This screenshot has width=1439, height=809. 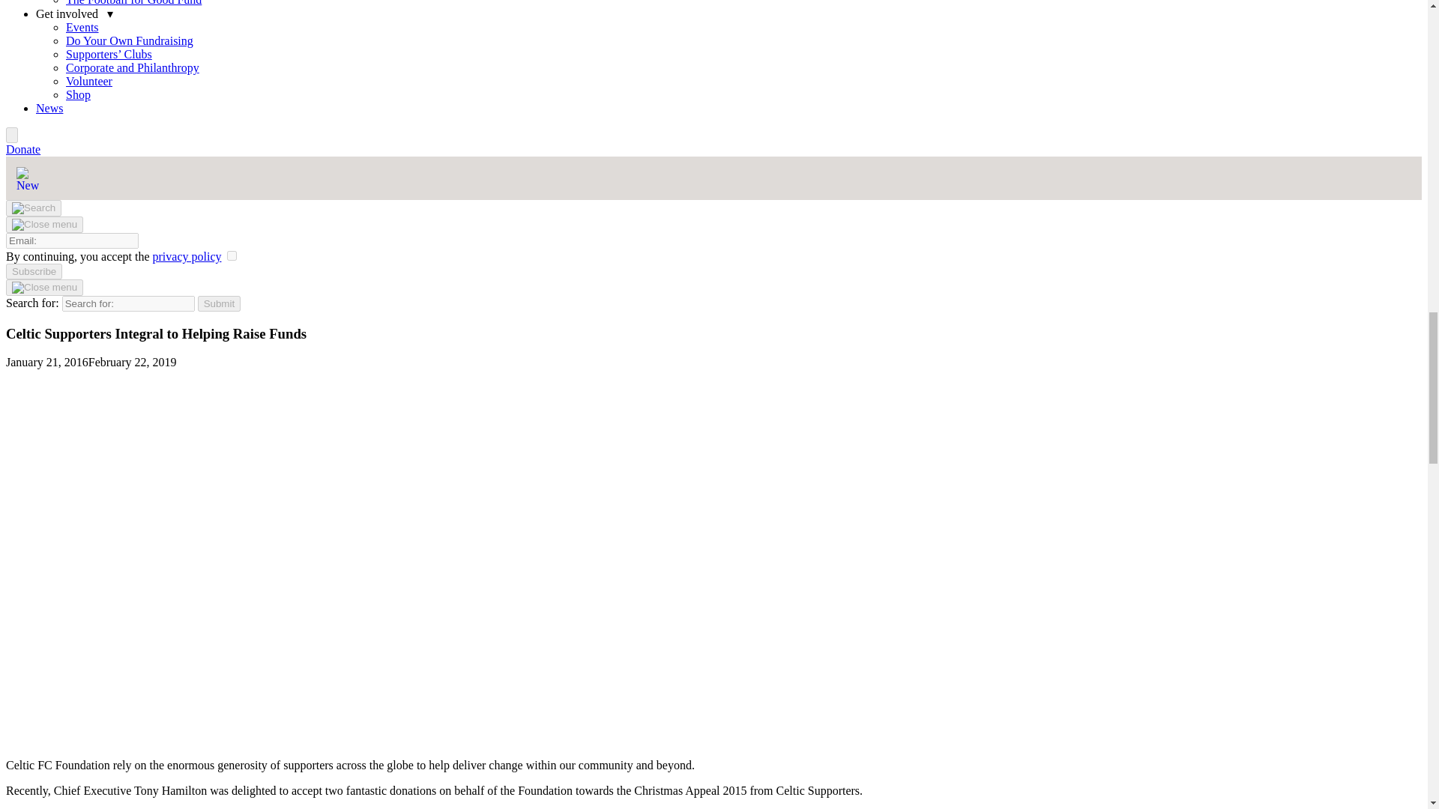 I want to click on Events, so click(x=82, y=27).